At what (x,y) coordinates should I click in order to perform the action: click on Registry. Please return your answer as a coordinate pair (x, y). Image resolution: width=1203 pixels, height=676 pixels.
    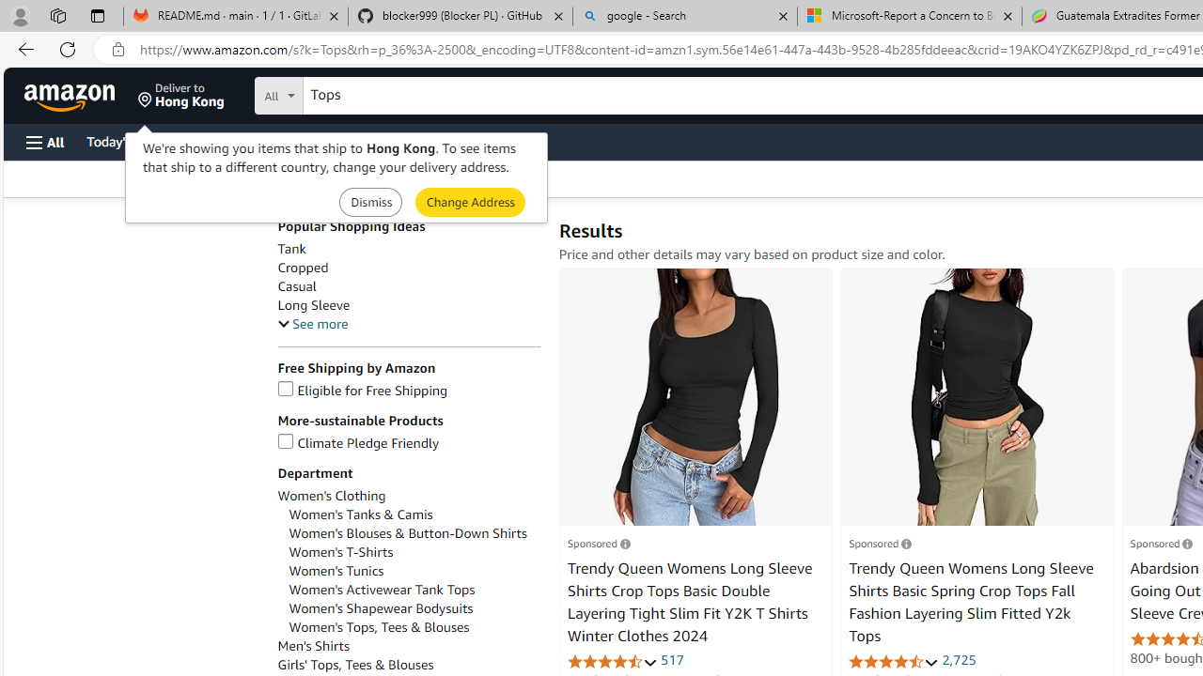
    Looking at the image, I should click on (338, 141).